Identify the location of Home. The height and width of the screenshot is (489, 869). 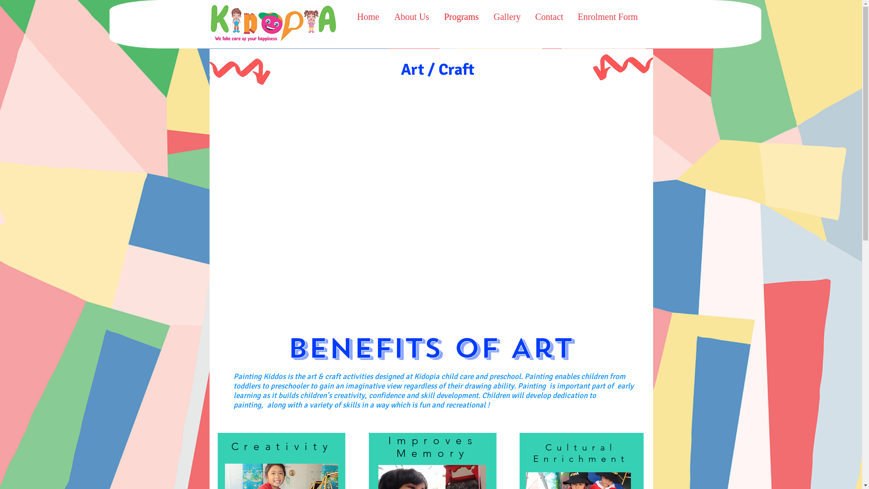
(368, 17).